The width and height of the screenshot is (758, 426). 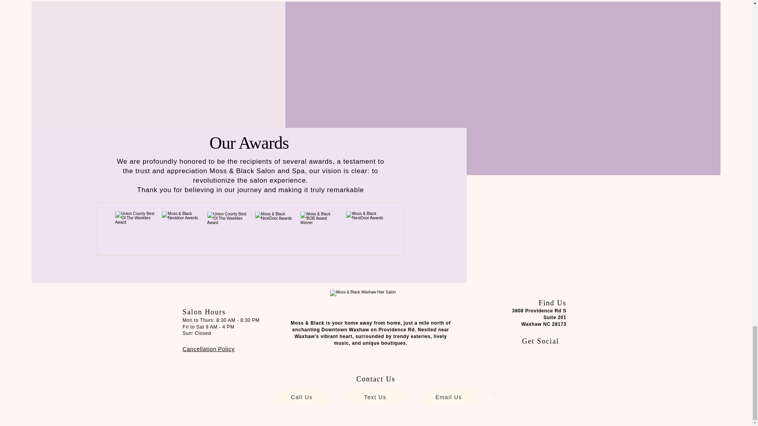 What do you see at coordinates (302, 397) in the screenshot?
I see `Call Us` at bounding box center [302, 397].